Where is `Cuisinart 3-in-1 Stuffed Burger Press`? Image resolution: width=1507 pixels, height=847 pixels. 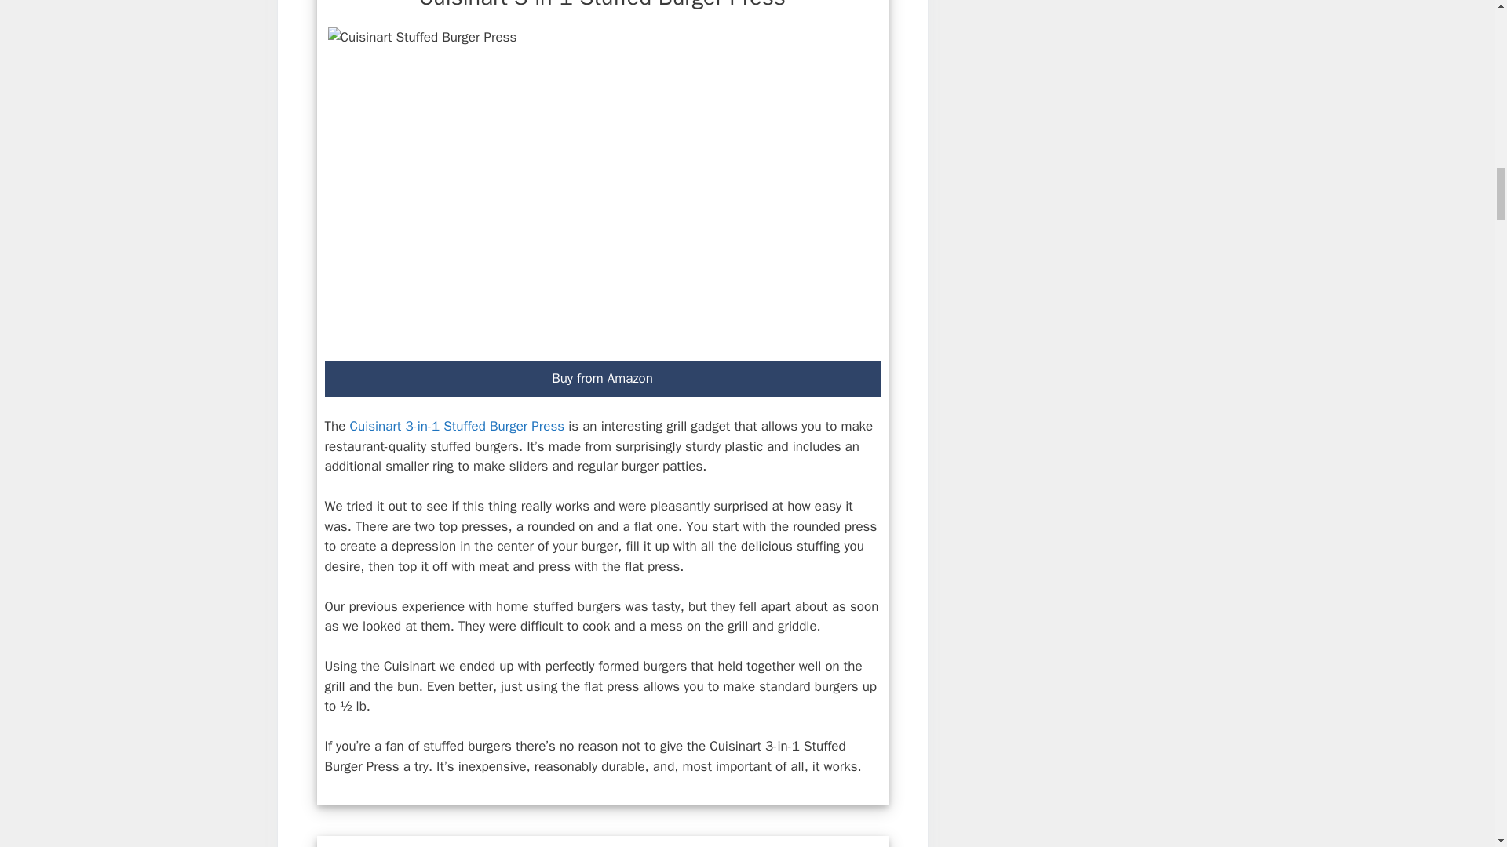 Cuisinart 3-in-1 Stuffed Burger Press is located at coordinates (457, 427).